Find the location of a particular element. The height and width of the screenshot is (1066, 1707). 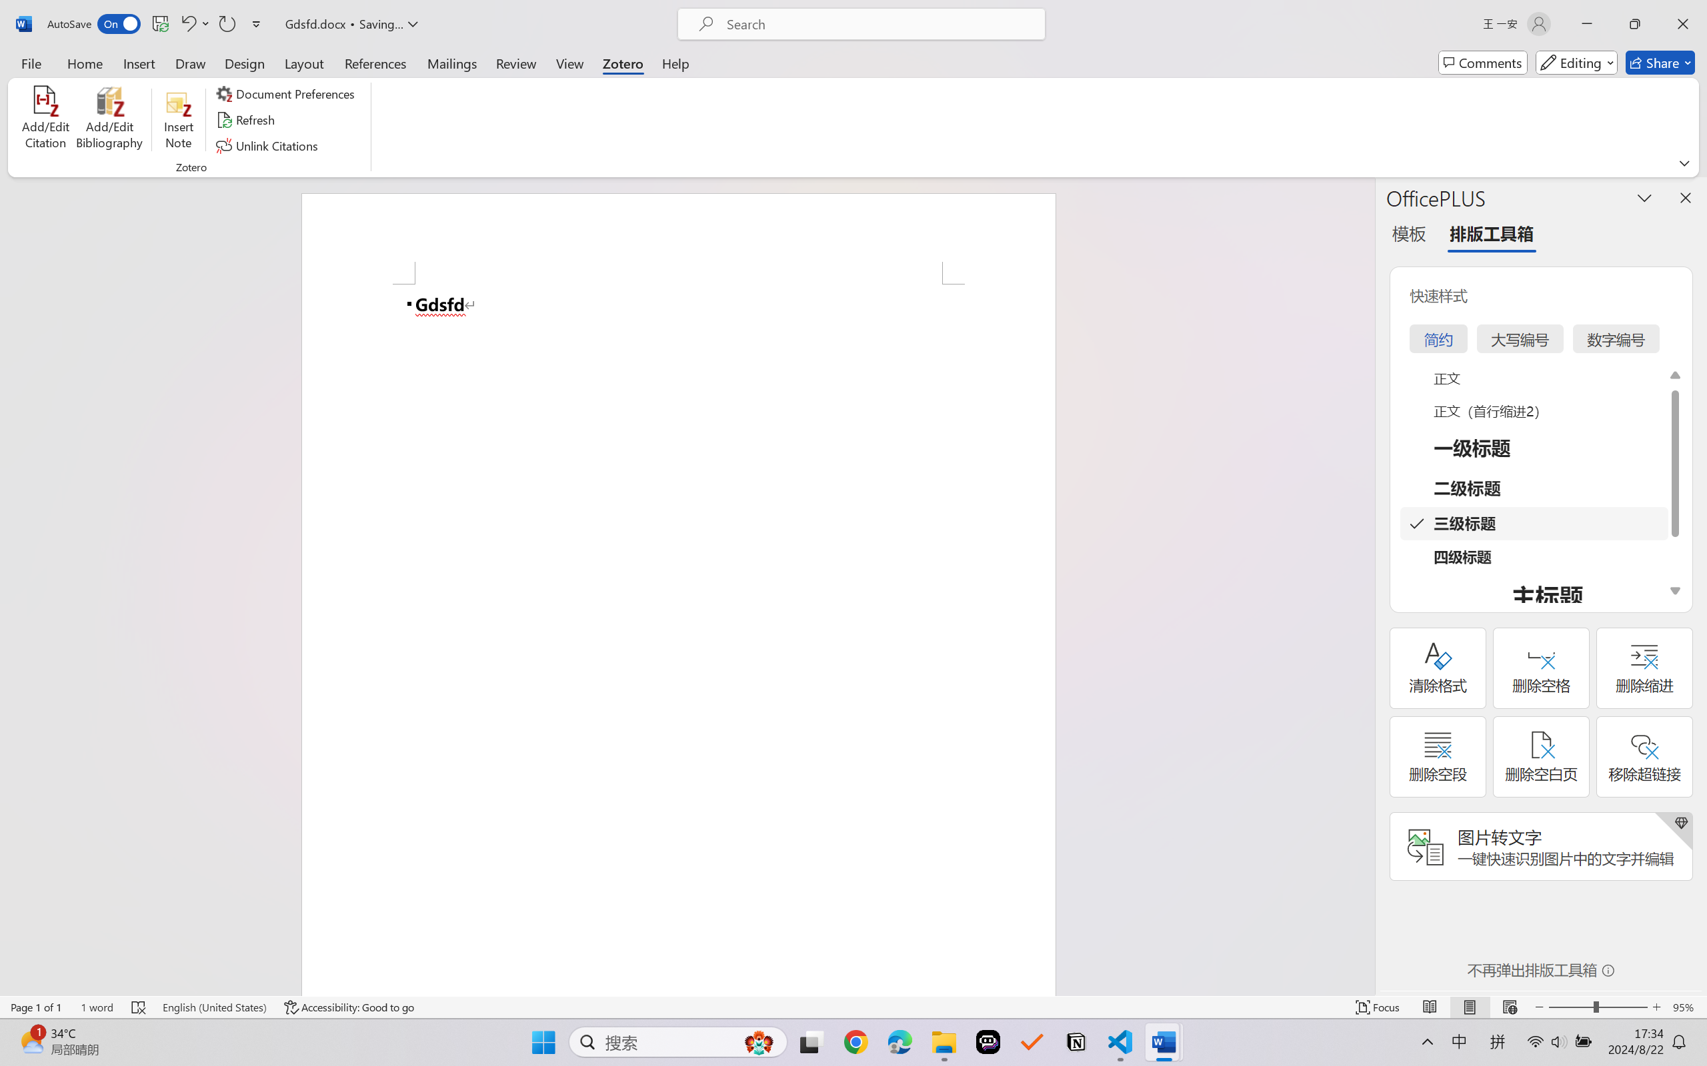

Page 1 content is located at coordinates (679, 640).